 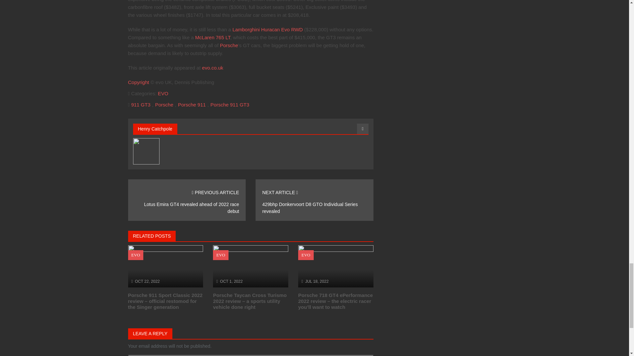 What do you see at coordinates (230, 104) in the screenshot?
I see `Porsche 911 GT3` at bounding box center [230, 104].